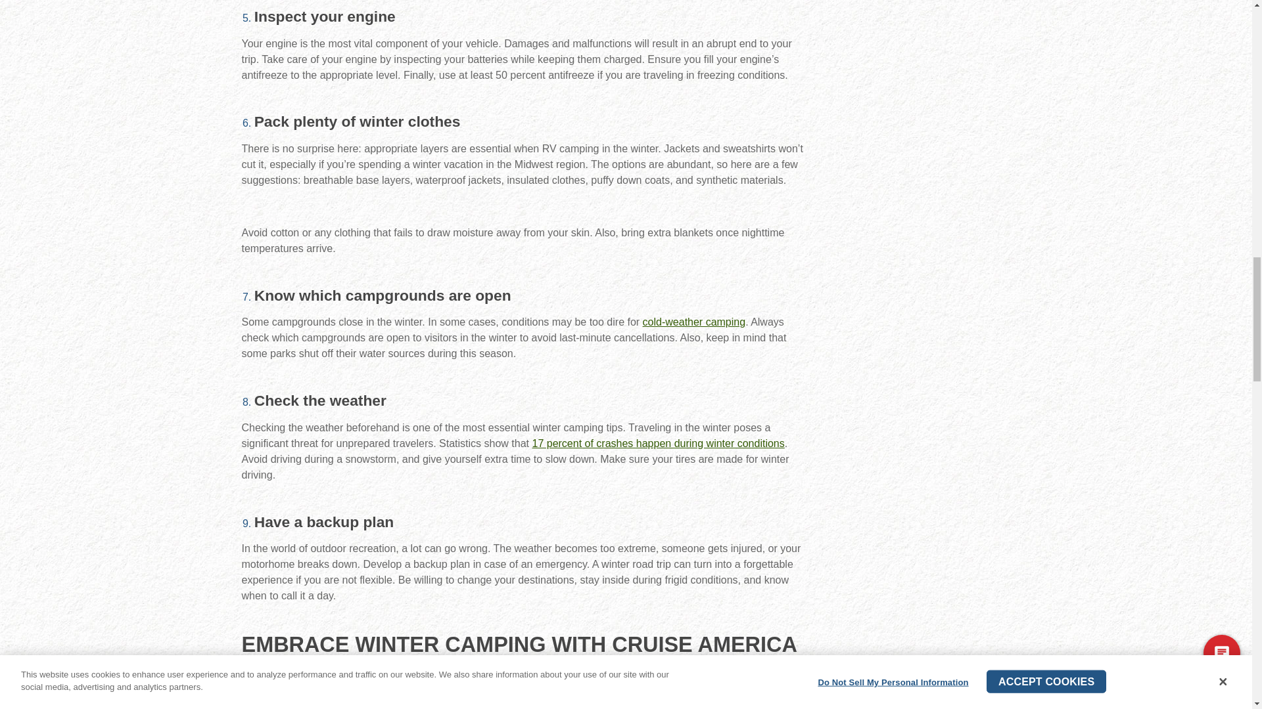 This screenshot has width=1262, height=709. What do you see at coordinates (694, 322) in the screenshot?
I see `cold-weather camping` at bounding box center [694, 322].